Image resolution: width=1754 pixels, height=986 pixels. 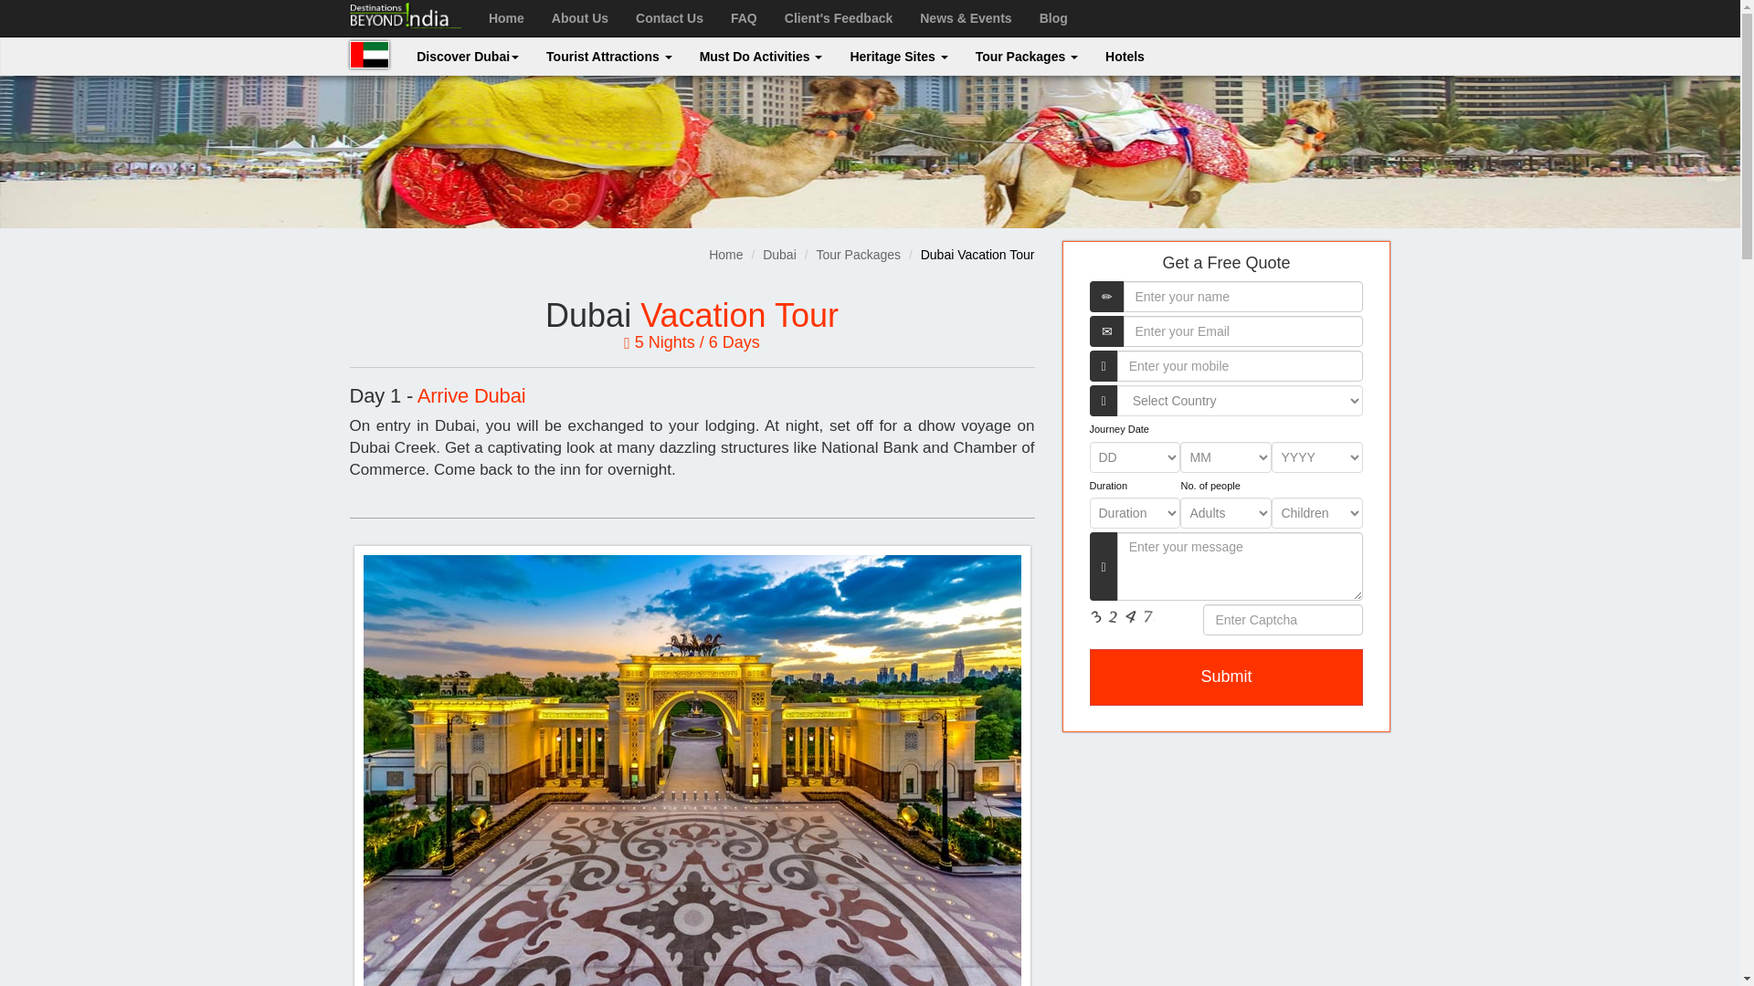 What do you see at coordinates (506, 18) in the screenshot?
I see `Home` at bounding box center [506, 18].